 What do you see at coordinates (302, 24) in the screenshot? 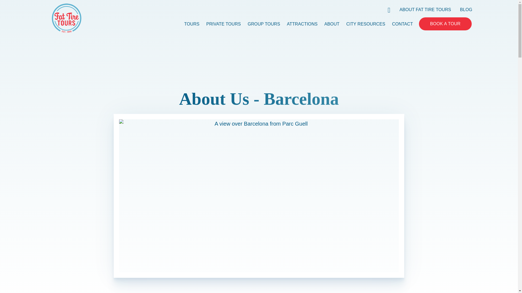
I see `ATTRACTIONS` at bounding box center [302, 24].